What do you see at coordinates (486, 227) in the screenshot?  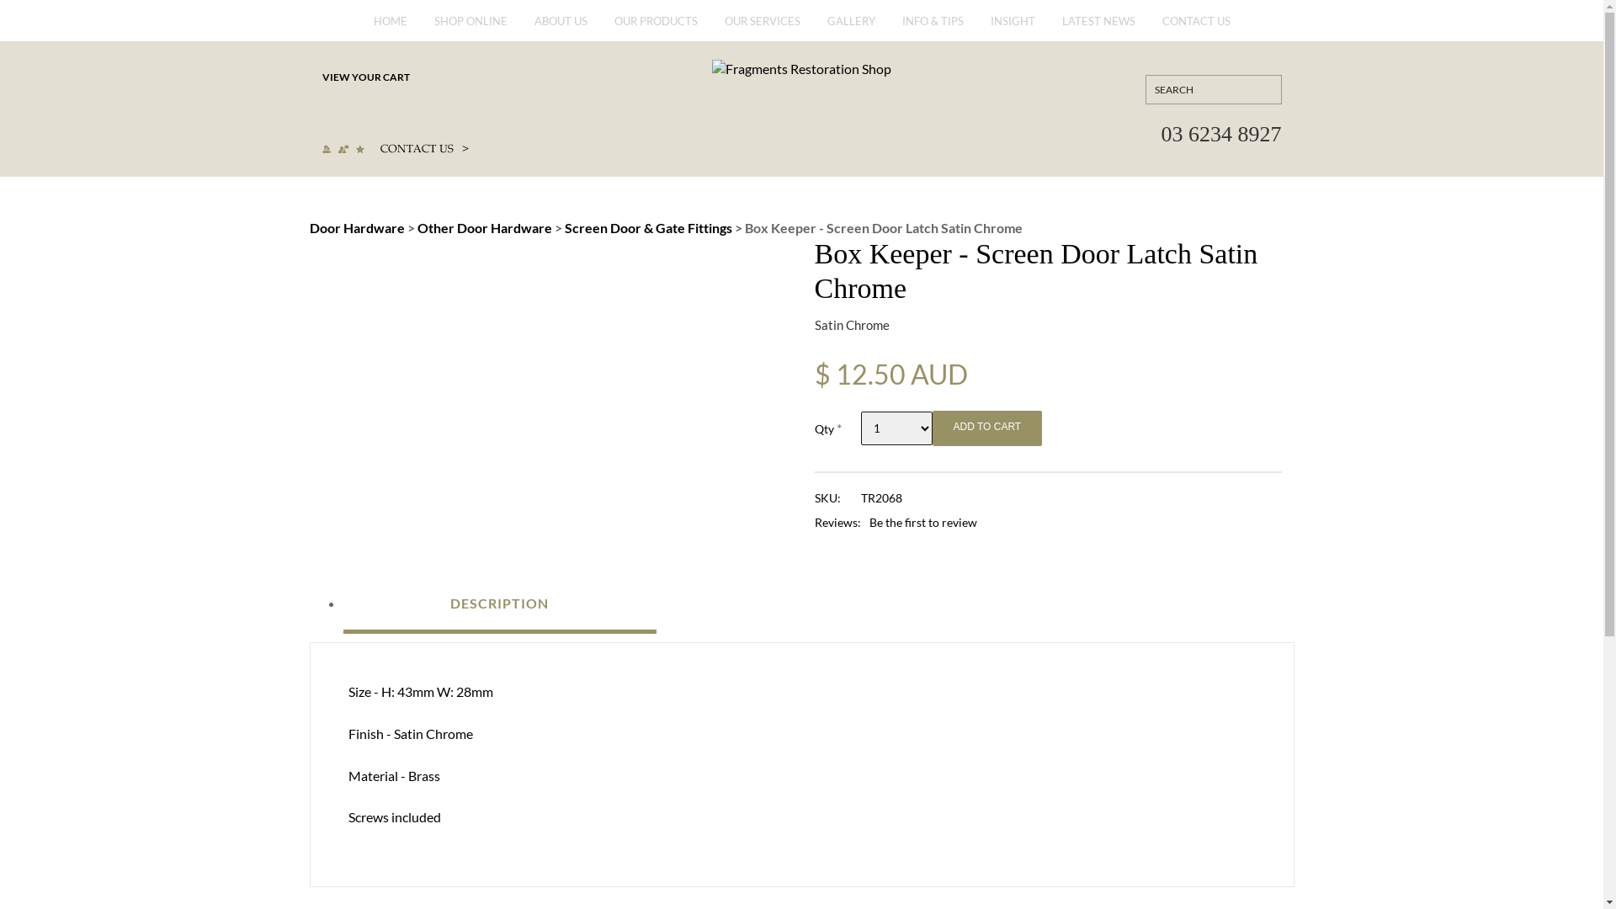 I see `Other Door Hardware` at bounding box center [486, 227].